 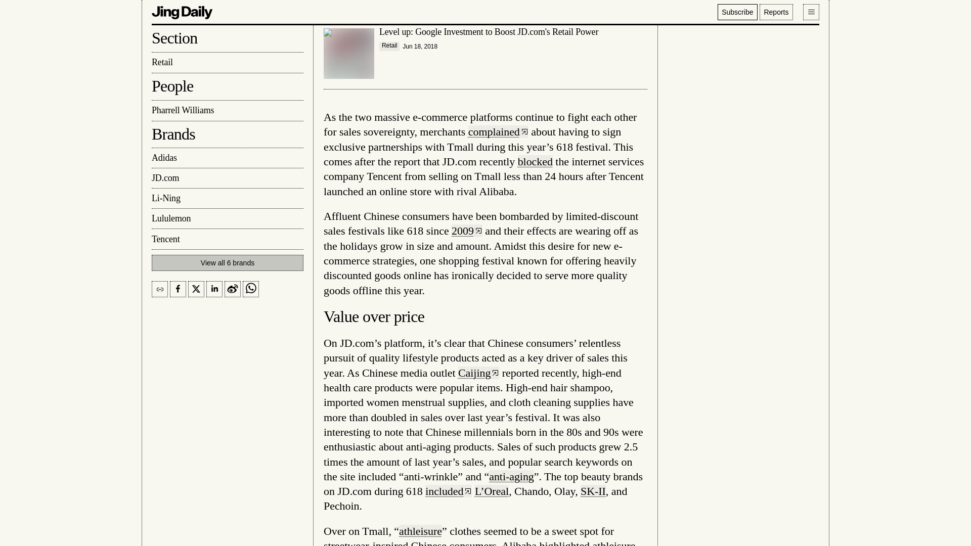 I want to click on 2009, so click(x=467, y=231).